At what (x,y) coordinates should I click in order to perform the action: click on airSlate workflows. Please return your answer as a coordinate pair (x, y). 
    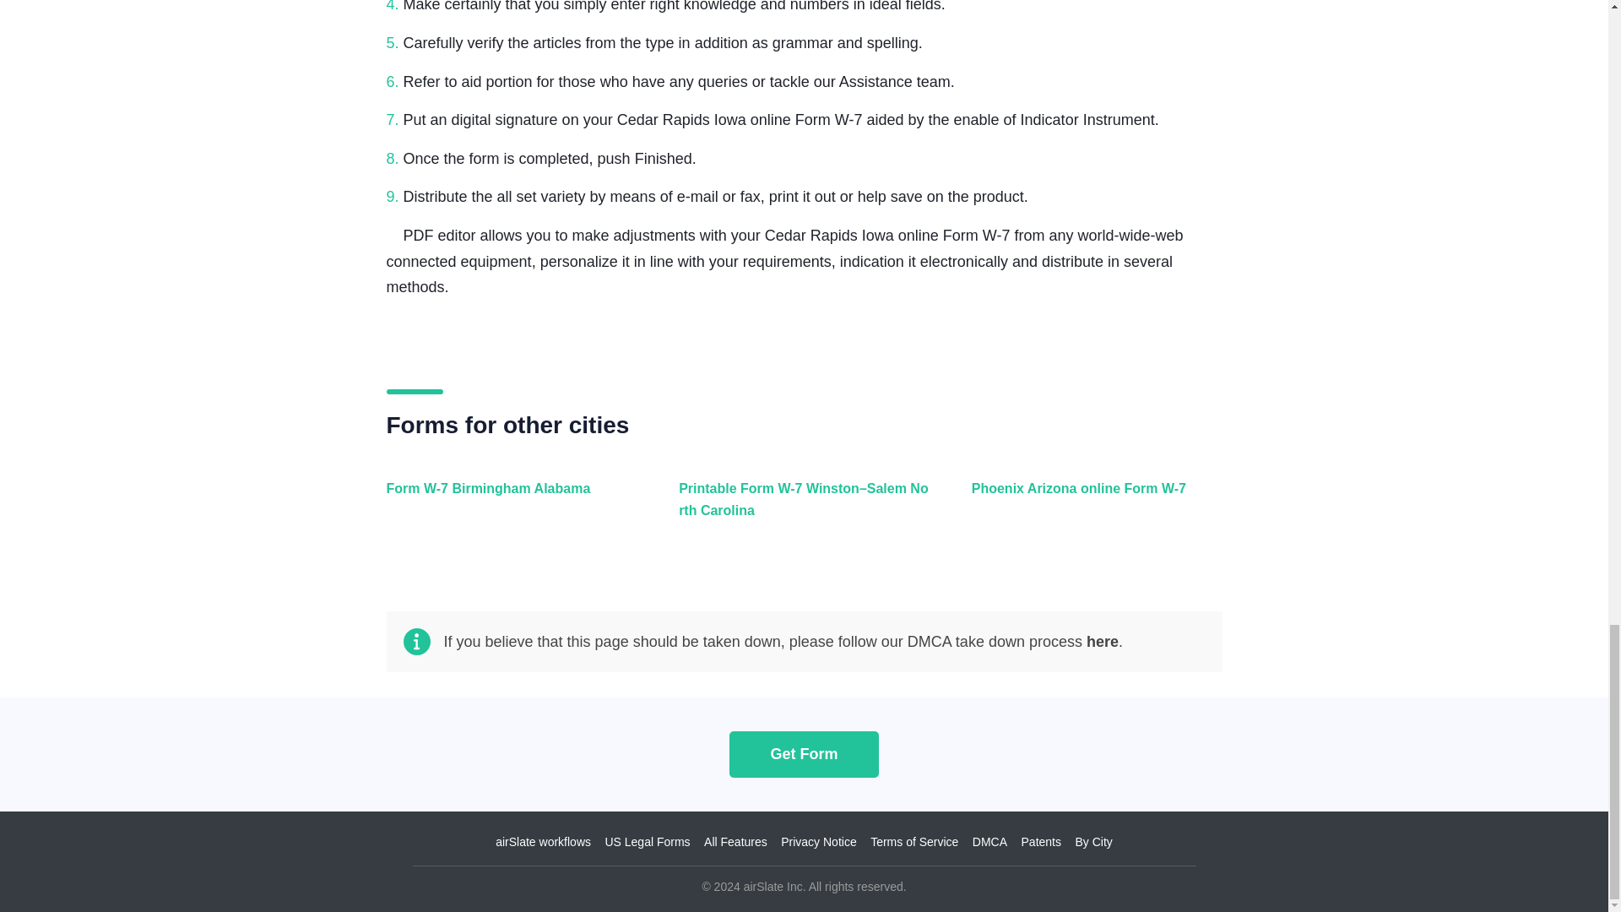
    Looking at the image, I should click on (544, 842).